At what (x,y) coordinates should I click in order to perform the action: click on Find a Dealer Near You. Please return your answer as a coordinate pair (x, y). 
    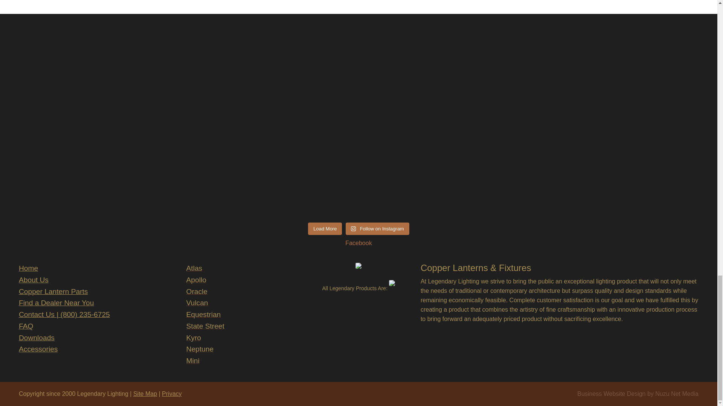
    Looking at the image, I should click on (56, 303).